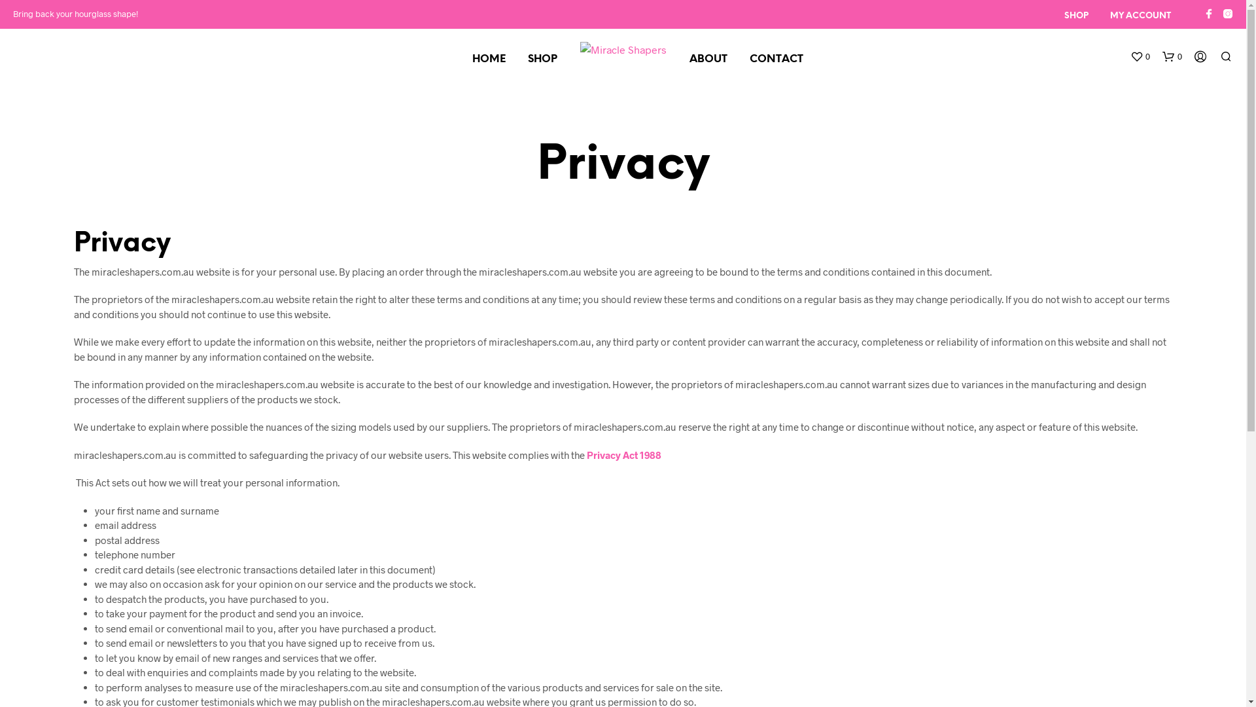  Describe the element at coordinates (1172, 57) in the screenshot. I see `0` at that location.